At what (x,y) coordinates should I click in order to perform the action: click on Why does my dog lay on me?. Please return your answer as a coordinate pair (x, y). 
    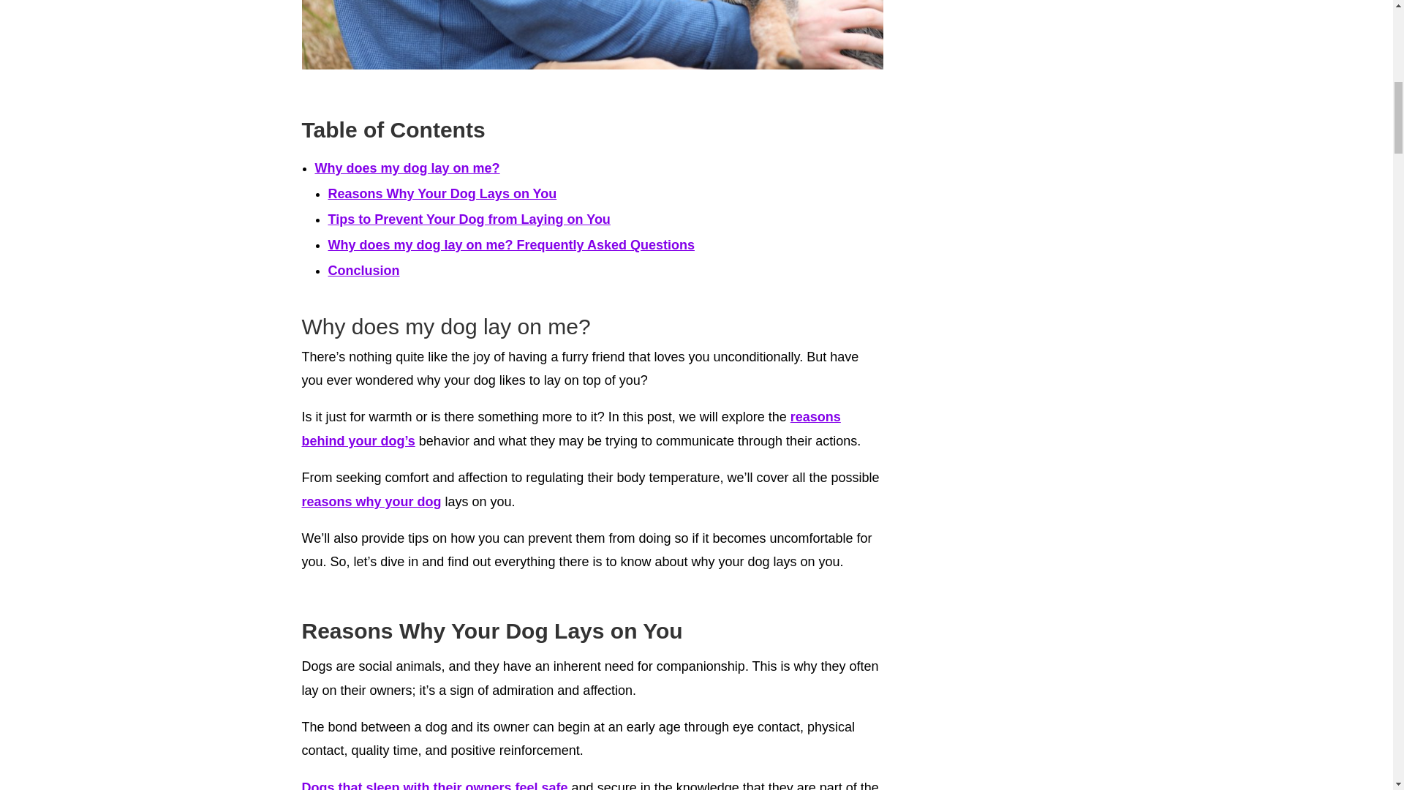
    Looking at the image, I should click on (407, 168).